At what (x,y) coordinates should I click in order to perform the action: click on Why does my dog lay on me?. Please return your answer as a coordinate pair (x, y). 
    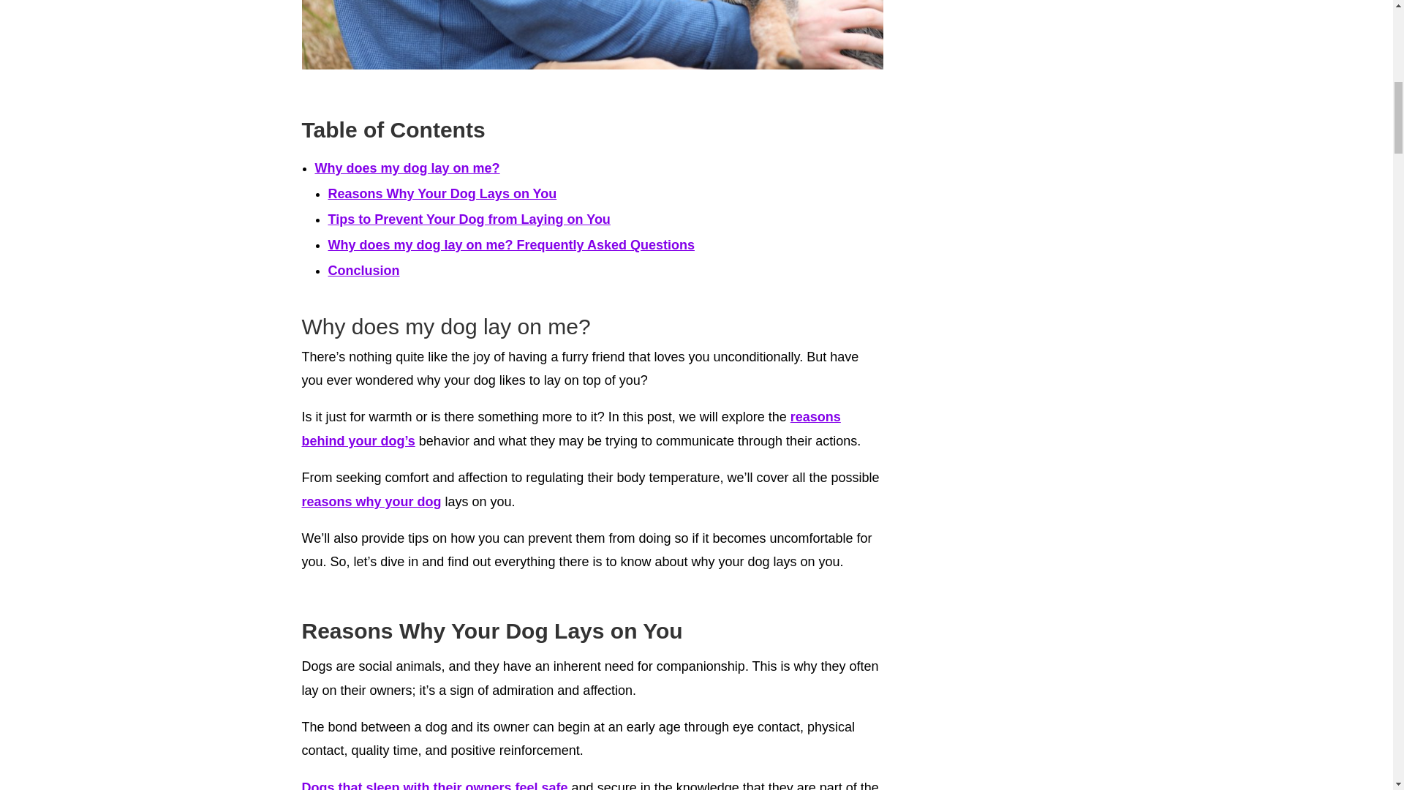
    Looking at the image, I should click on (407, 168).